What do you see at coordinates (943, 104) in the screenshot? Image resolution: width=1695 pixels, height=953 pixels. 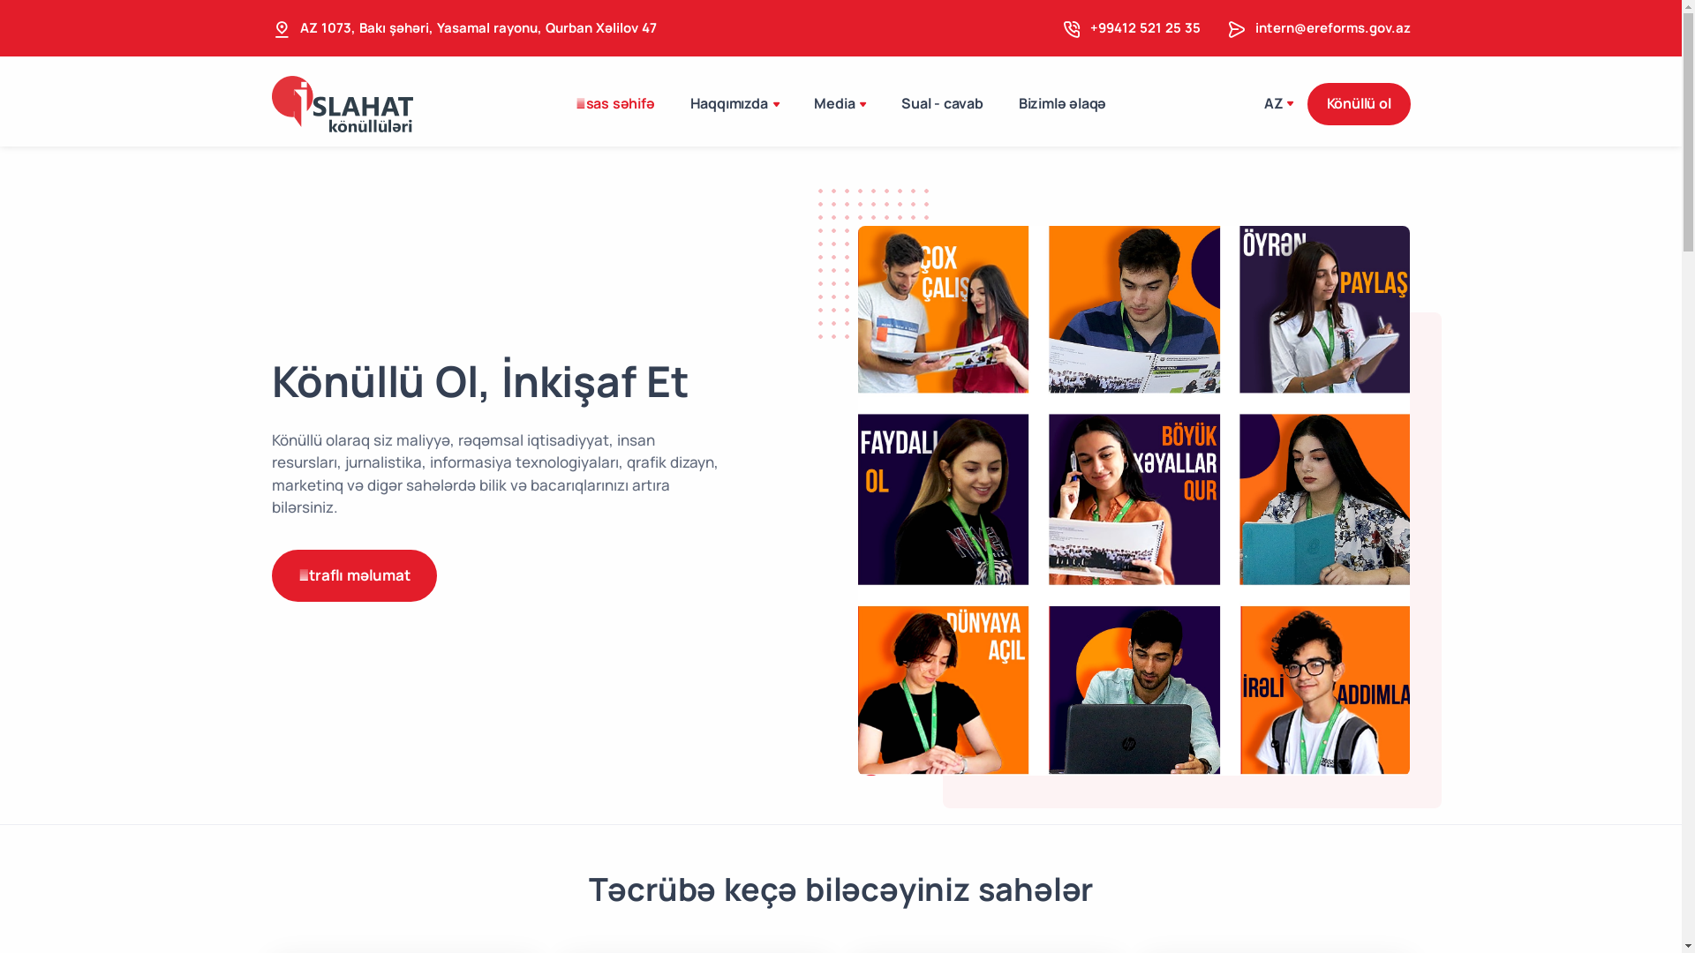 I see `Sual - cavab` at bounding box center [943, 104].